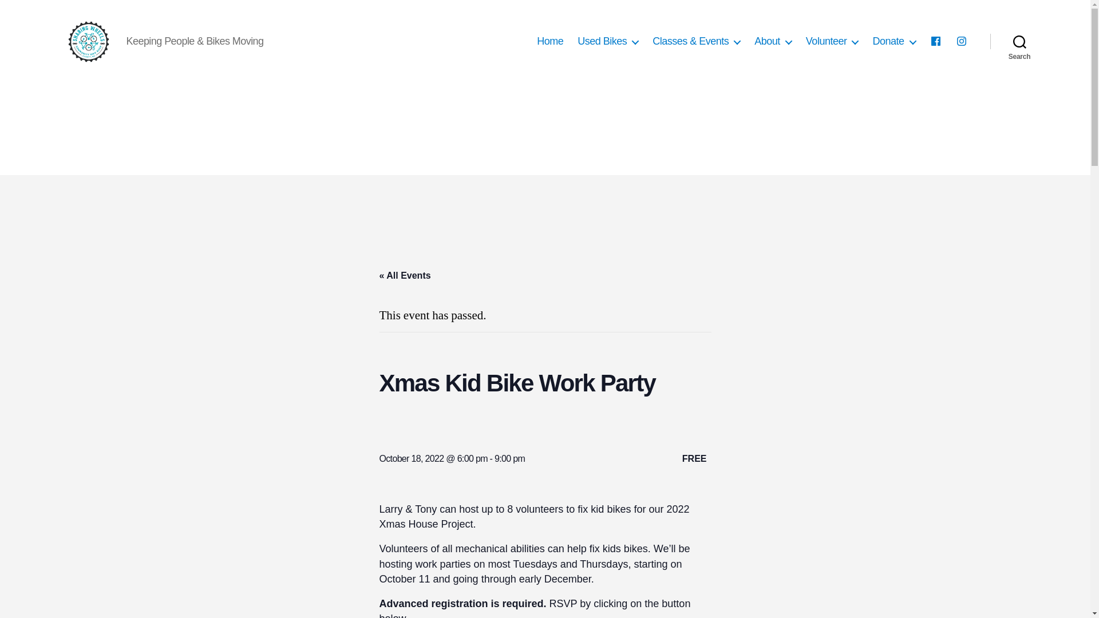  I want to click on About, so click(773, 41).